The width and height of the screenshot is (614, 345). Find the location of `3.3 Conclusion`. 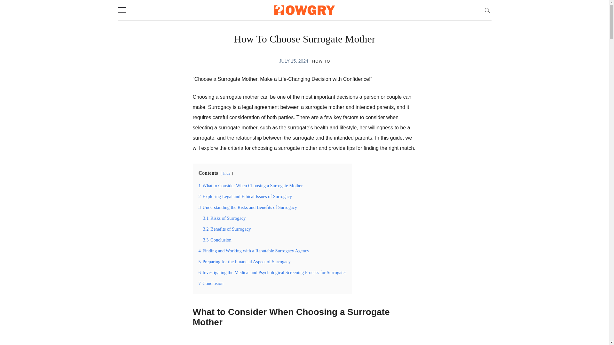

3.3 Conclusion is located at coordinates (217, 240).